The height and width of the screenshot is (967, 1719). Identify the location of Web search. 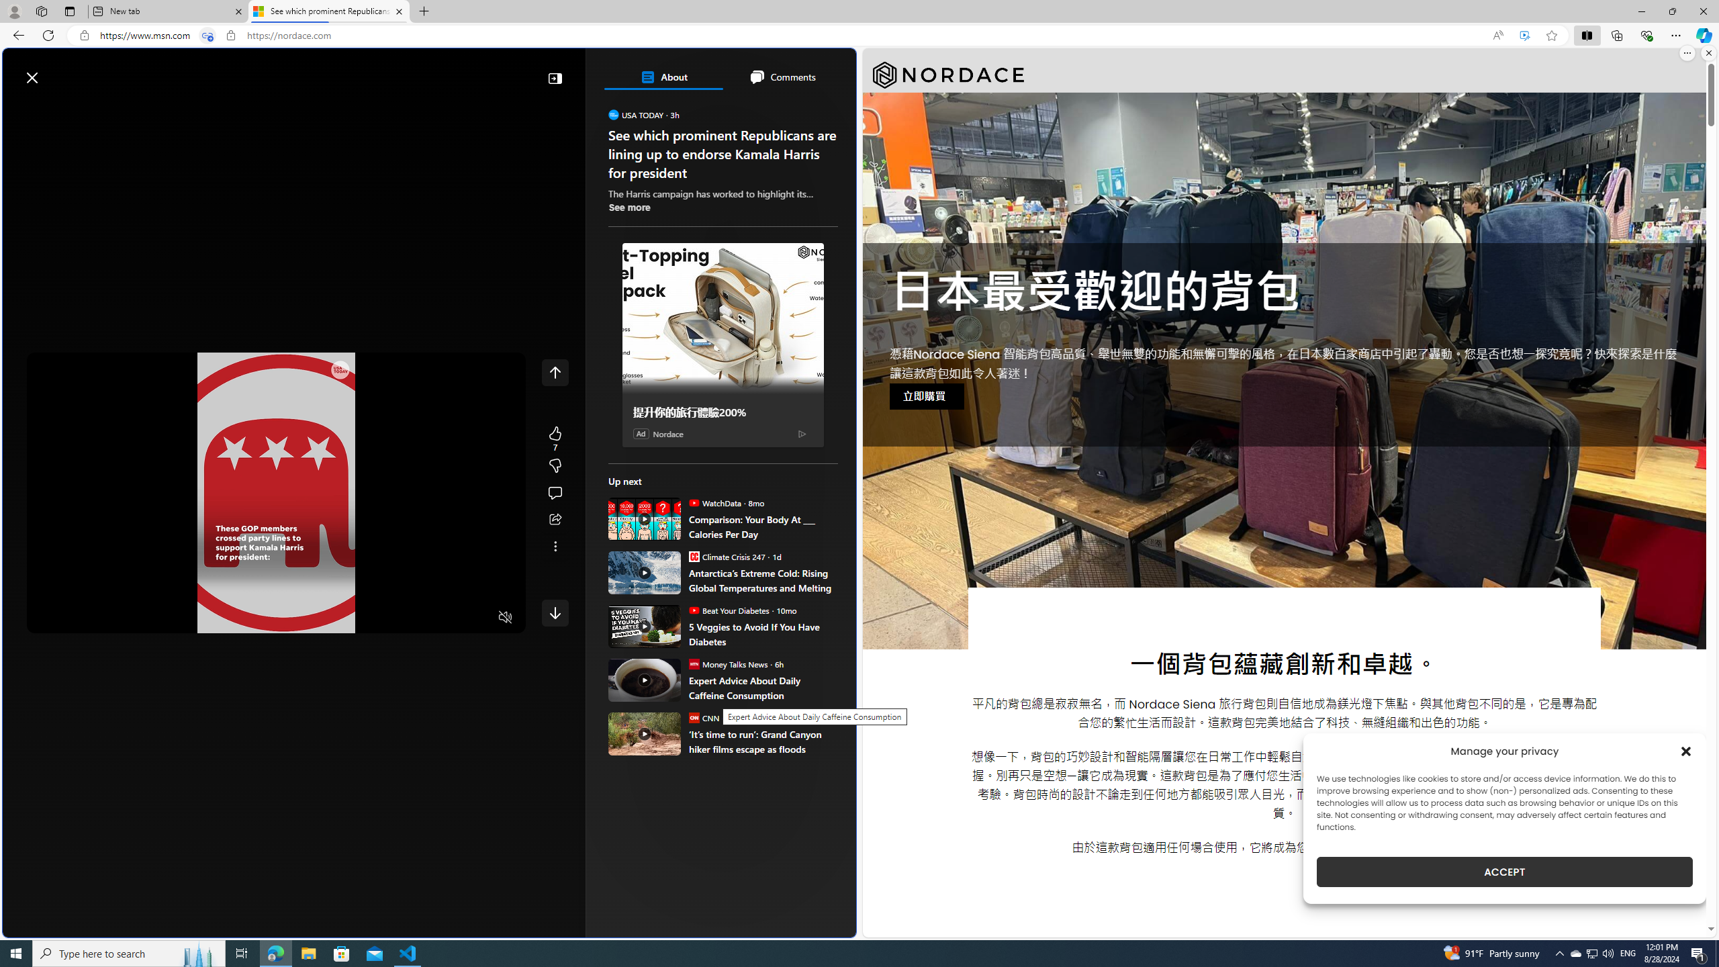
(191, 71).